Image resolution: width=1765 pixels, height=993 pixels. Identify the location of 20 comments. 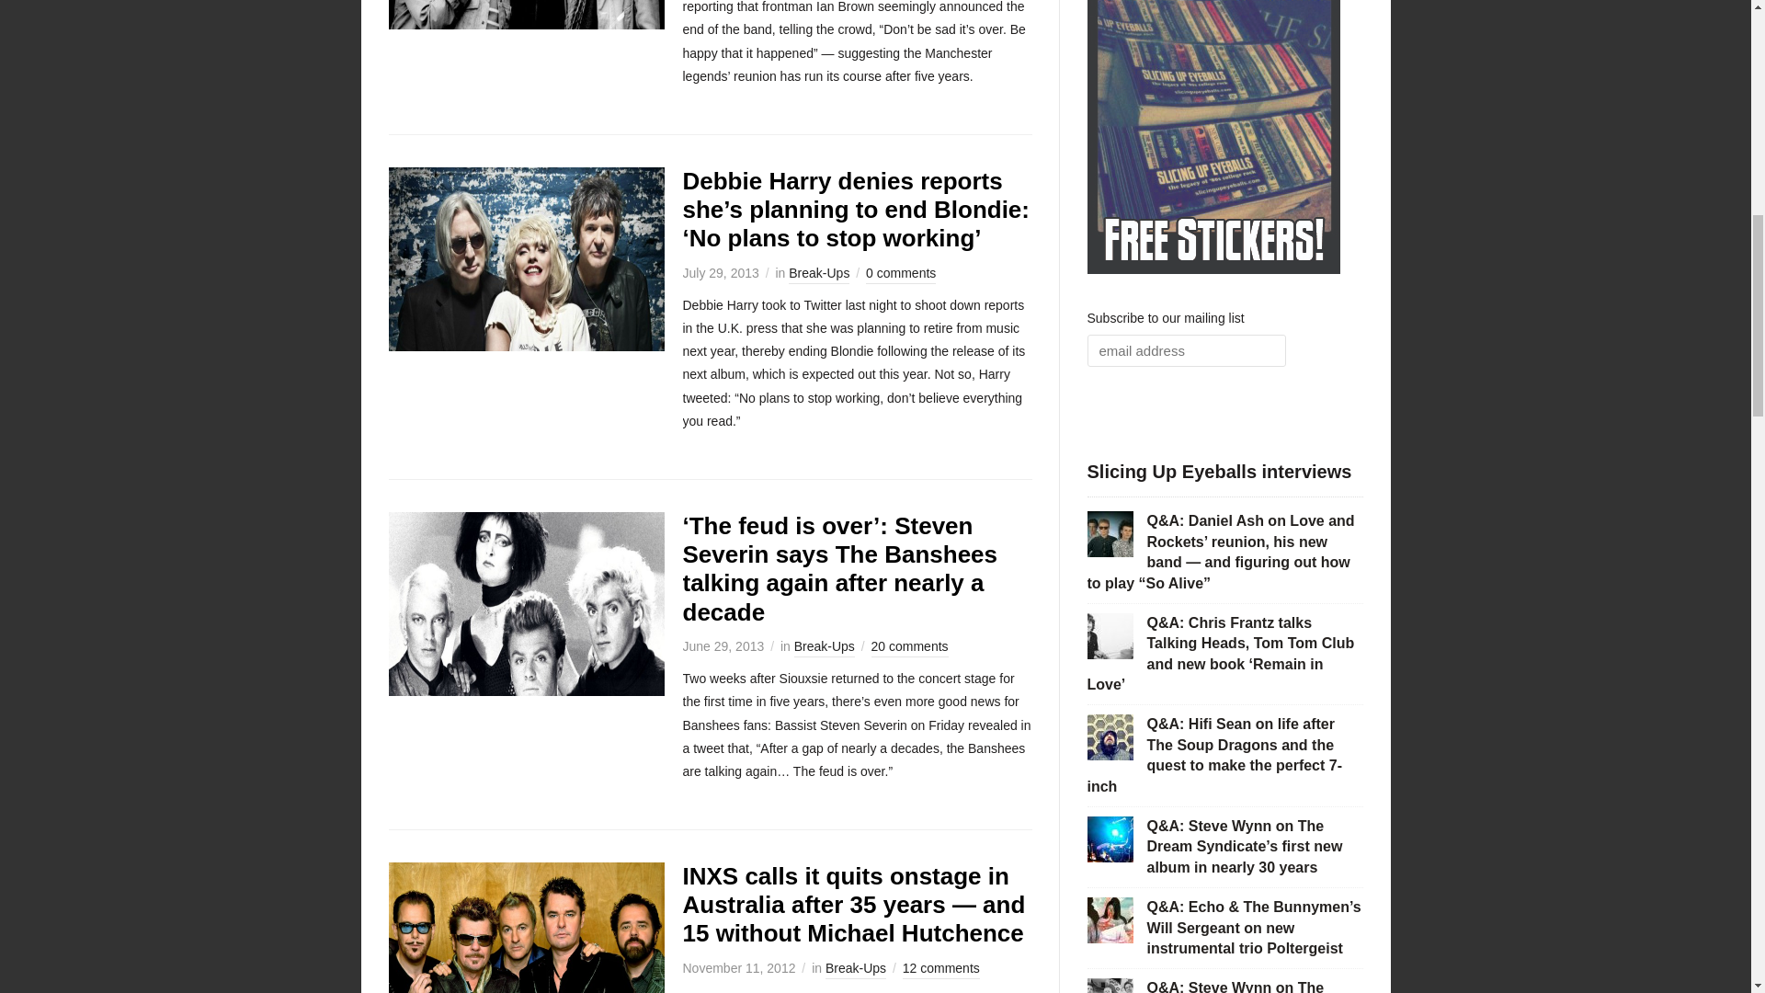
(910, 647).